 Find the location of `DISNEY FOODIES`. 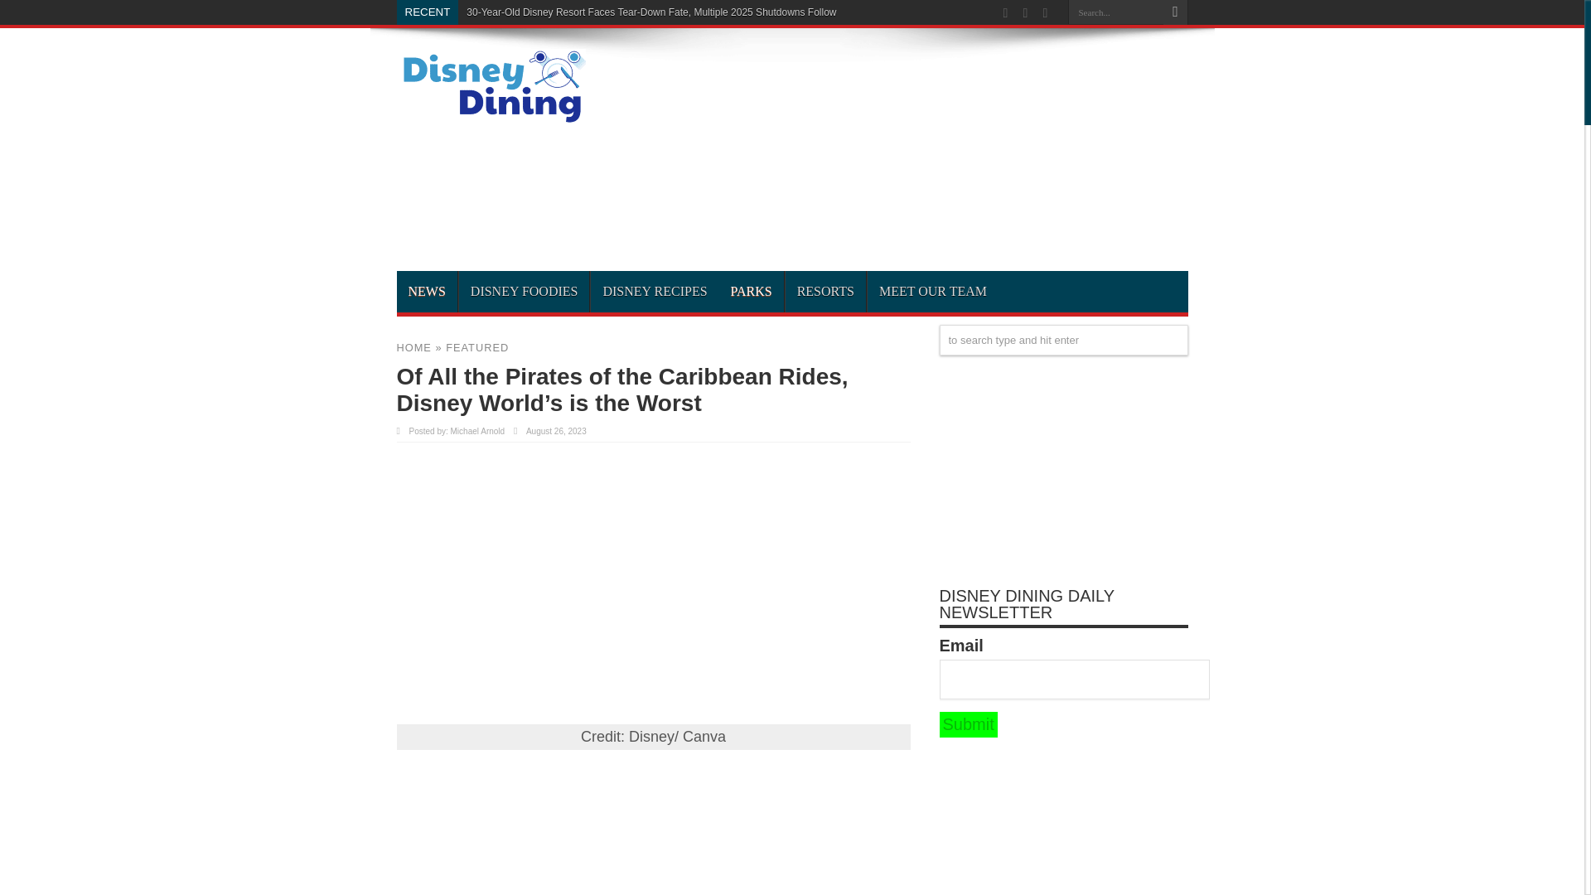

DISNEY FOODIES is located at coordinates (524, 292).